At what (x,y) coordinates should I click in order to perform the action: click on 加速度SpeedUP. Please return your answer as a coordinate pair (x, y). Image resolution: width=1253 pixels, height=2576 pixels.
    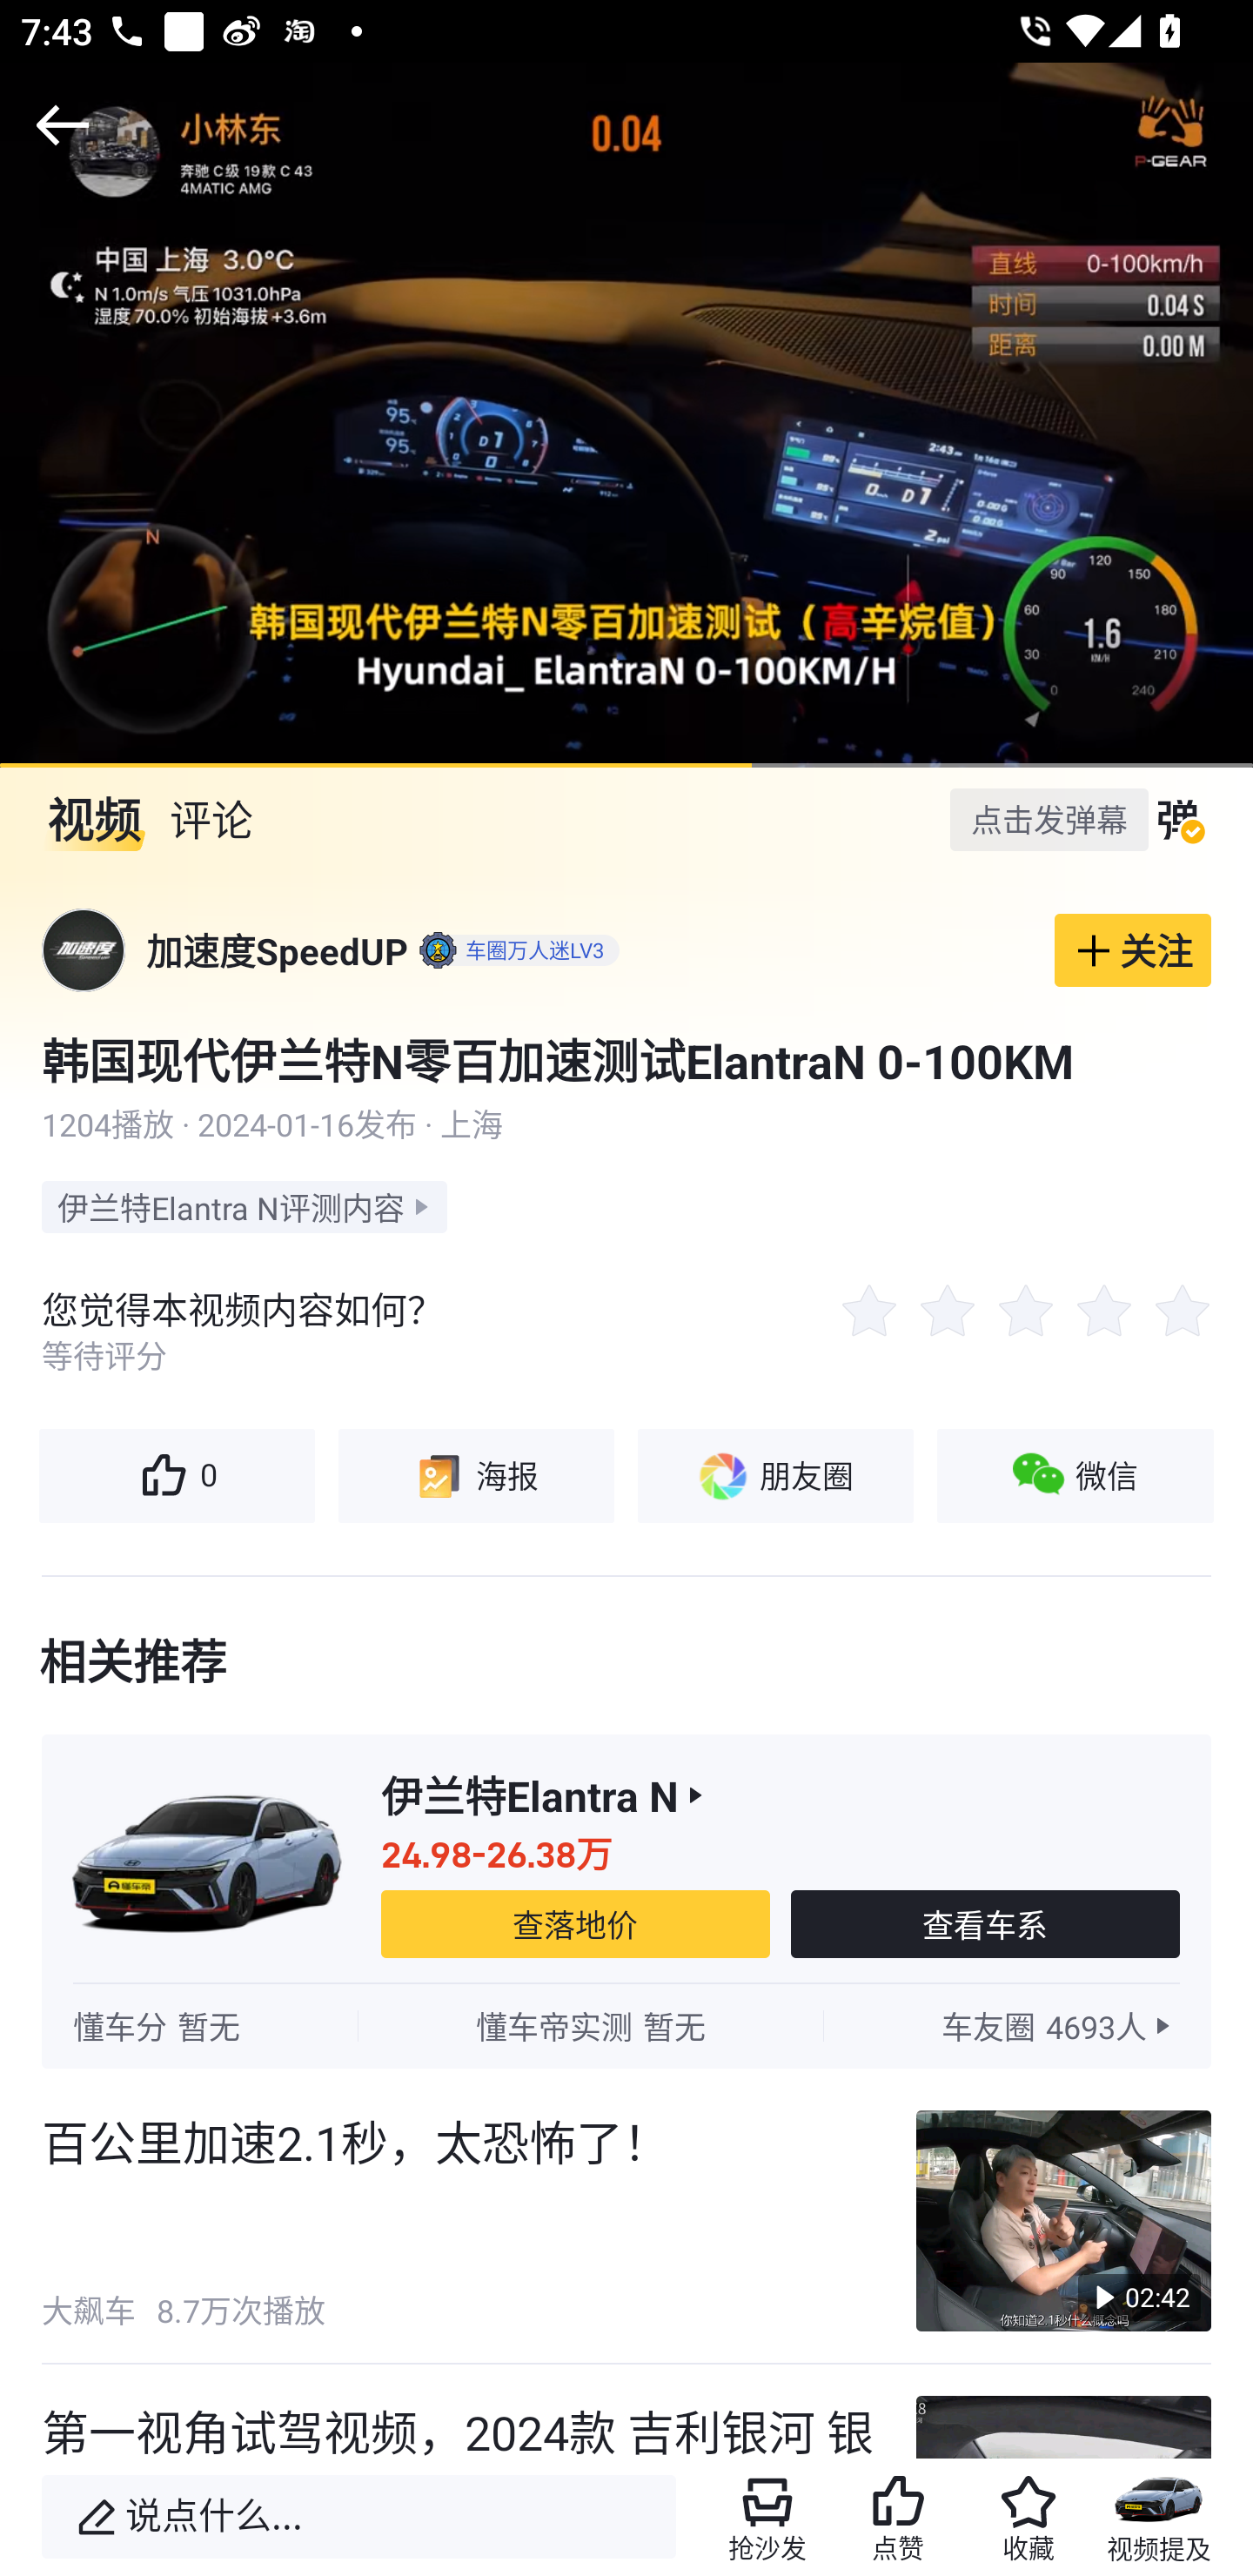
    Looking at the image, I should click on (277, 950).